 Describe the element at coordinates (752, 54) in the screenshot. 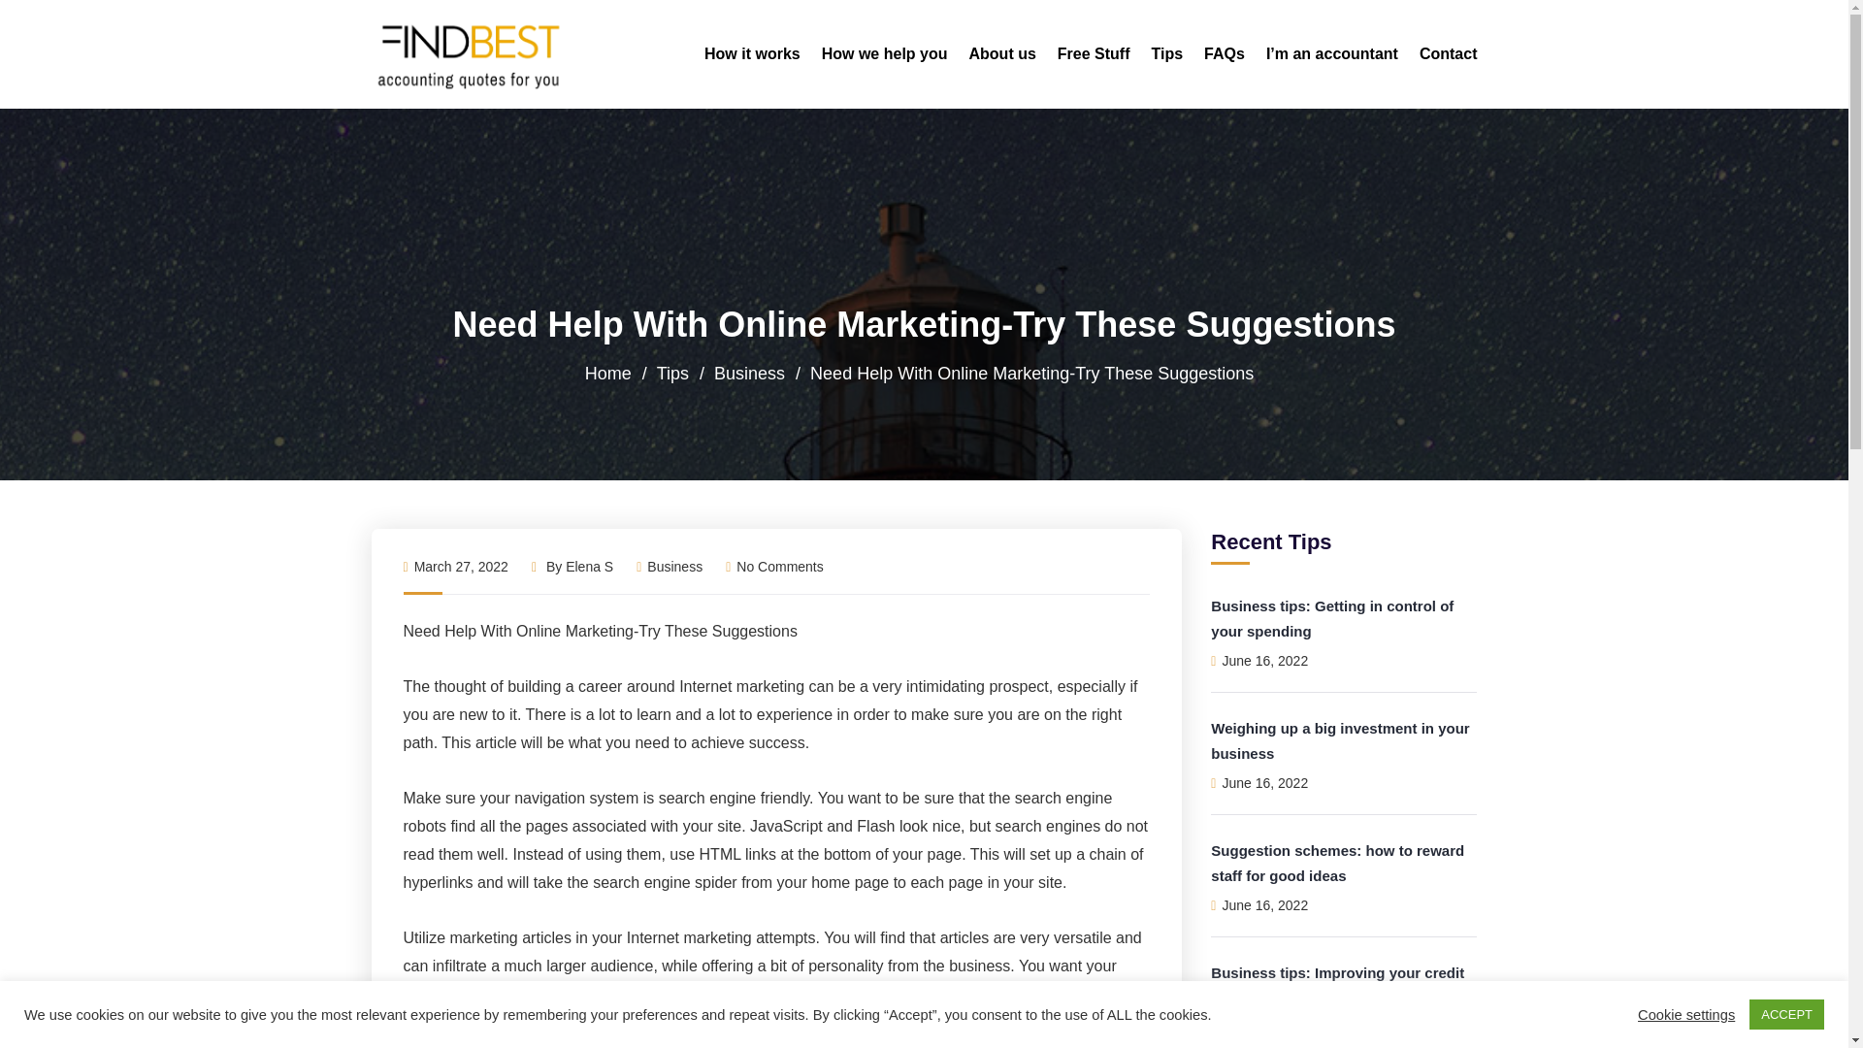

I see `How it works` at that location.